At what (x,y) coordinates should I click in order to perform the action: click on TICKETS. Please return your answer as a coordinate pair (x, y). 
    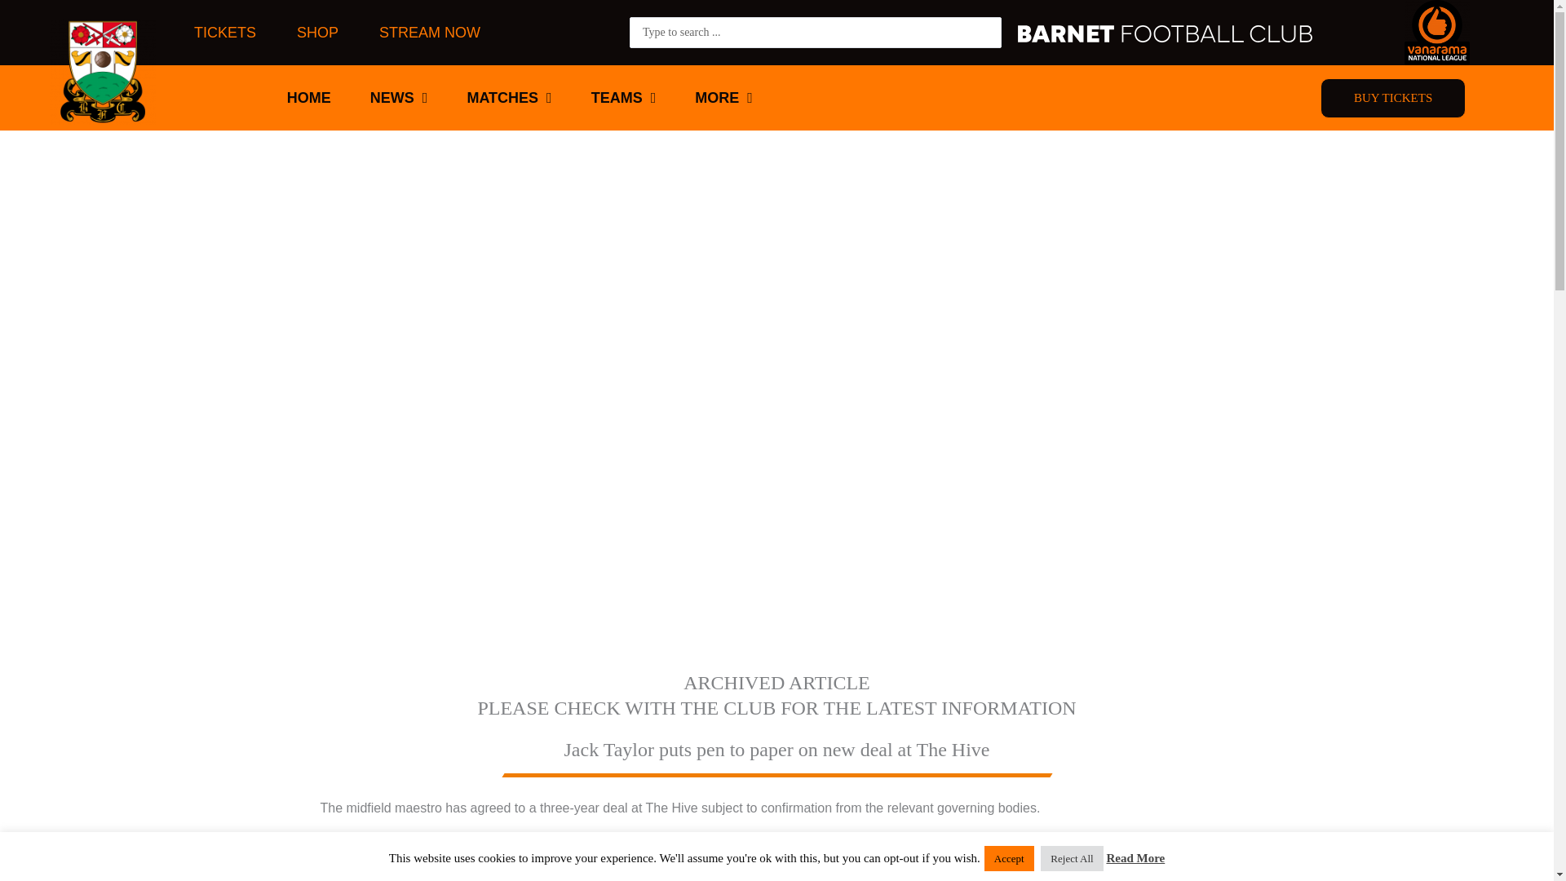
    Looking at the image, I should click on (225, 33).